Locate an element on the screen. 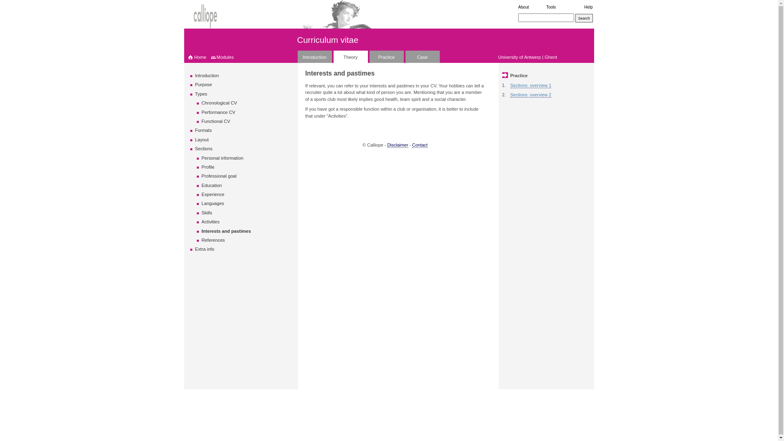 The image size is (784, 441). Types is located at coordinates (201, 94).